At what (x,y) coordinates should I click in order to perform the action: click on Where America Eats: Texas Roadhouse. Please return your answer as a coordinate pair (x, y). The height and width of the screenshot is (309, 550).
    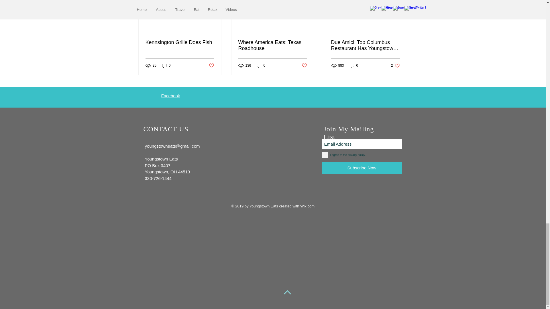
    Looking at the image, I should click on (272, 45).